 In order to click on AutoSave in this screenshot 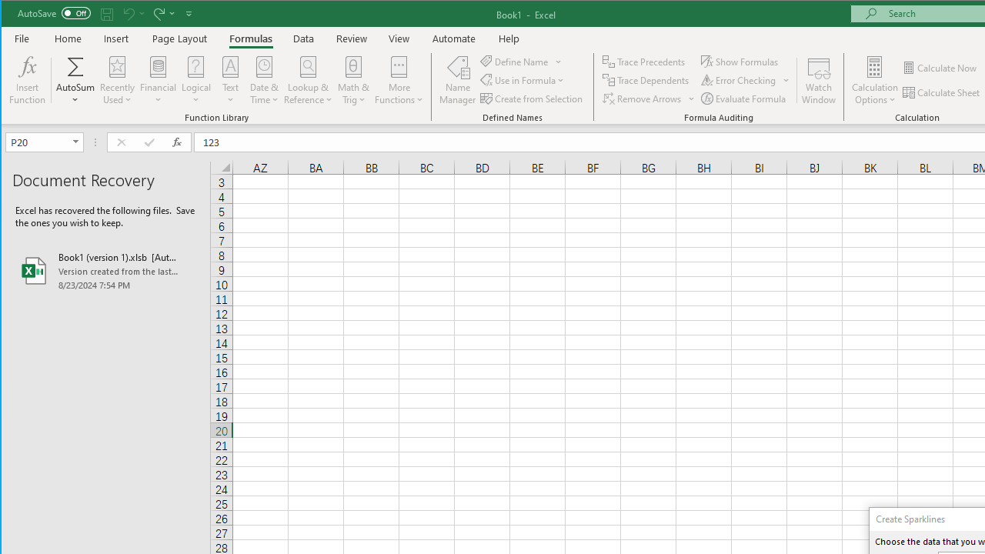, I will do `click(54, 12)`.